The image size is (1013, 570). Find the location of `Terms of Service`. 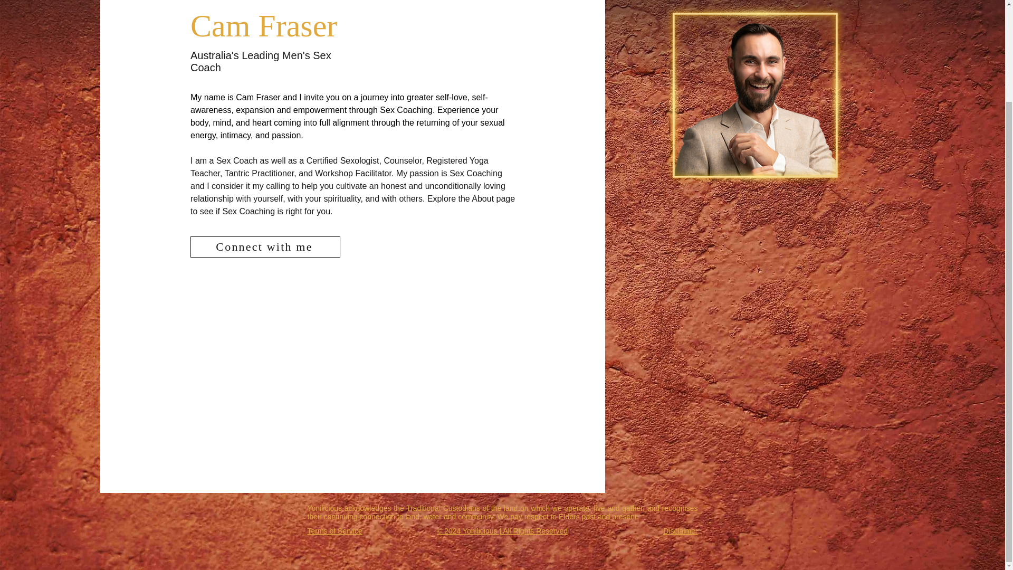

Terms of Service is located at coordinates (334, 531).